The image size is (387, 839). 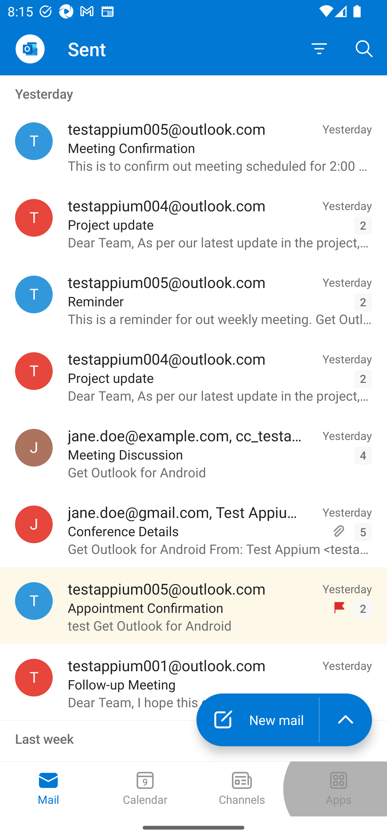 I want to click on Apps, so click(x=339, y=789).